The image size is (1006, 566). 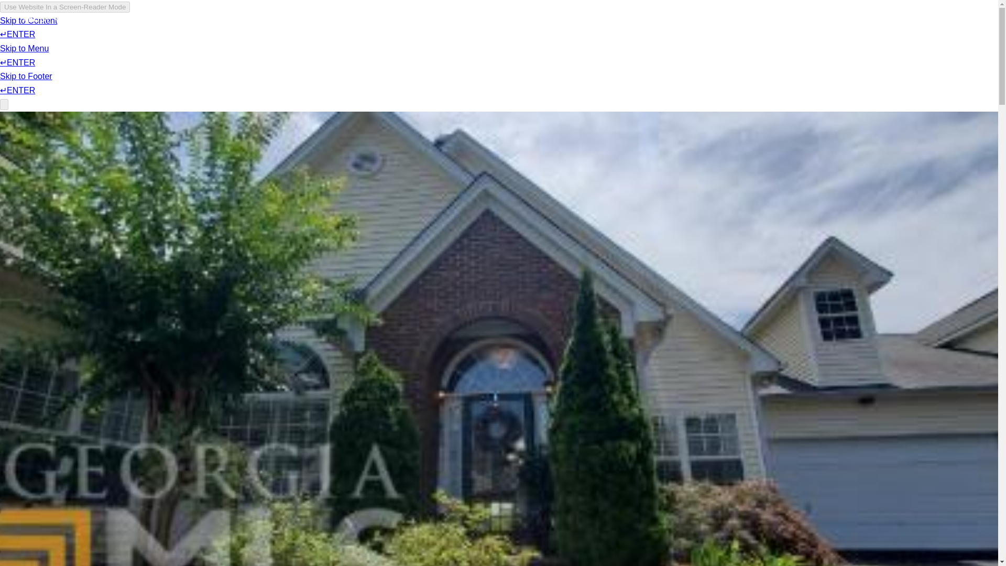 I want to click on OUR SERVICES, so click(x=112, y=39).